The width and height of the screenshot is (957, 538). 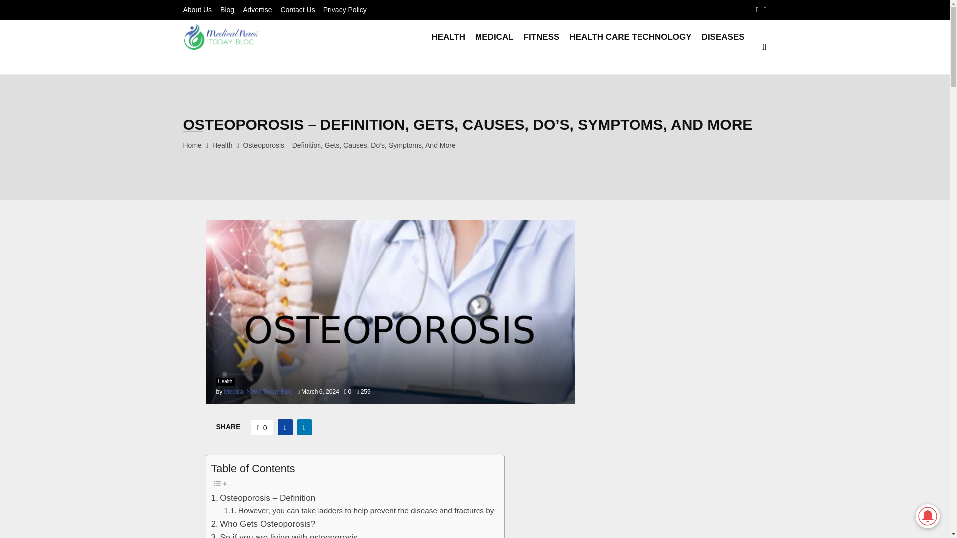 I want to click on Like, so click(x=262, y=427).